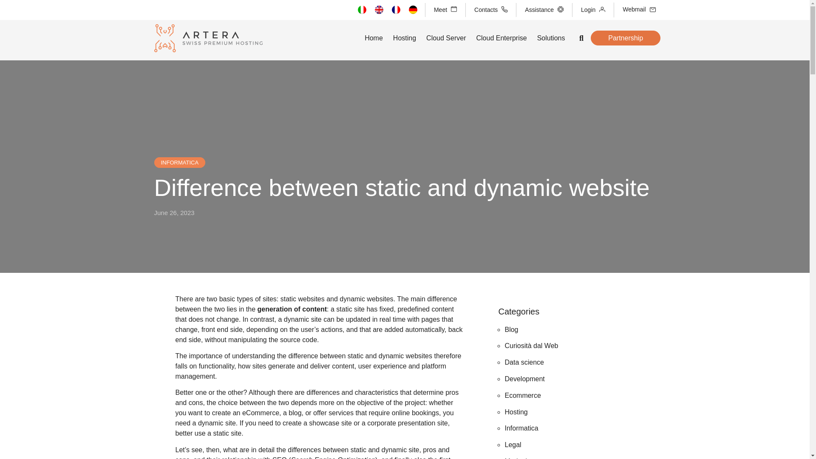 The height and width of the screenshot is (459, 816). I want to click on Partnership, so click(626, 38).